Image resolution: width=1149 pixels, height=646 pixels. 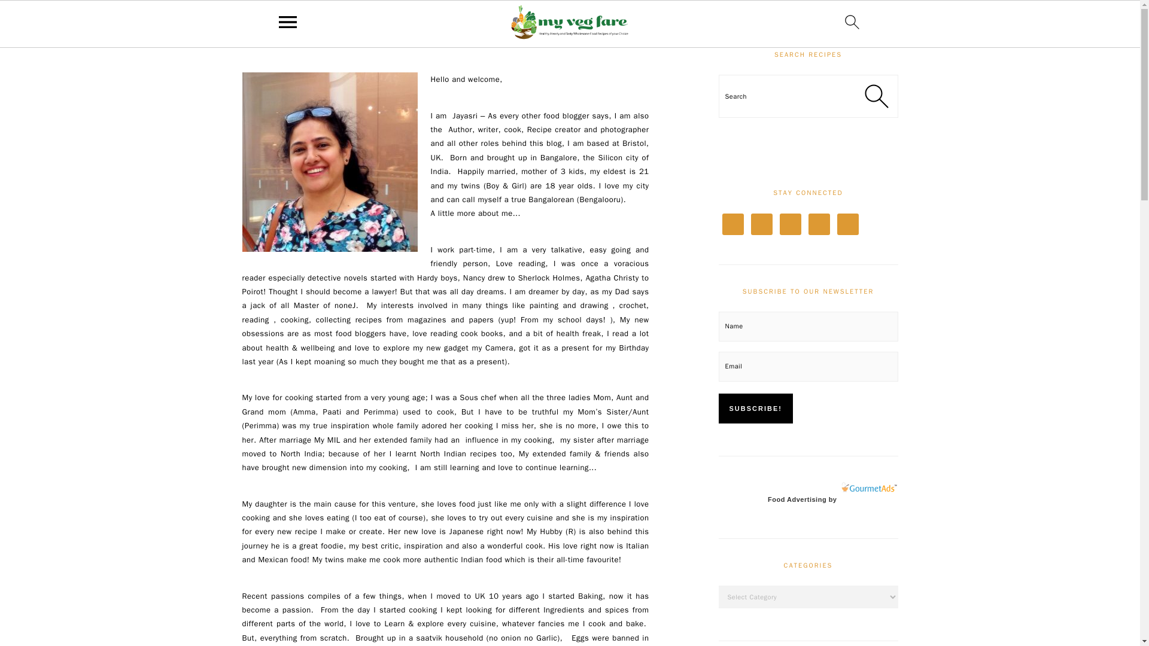 What do you see at coordinates (808, 366) in the screenshot?
I see `Email` at bounding box center [808, 366].